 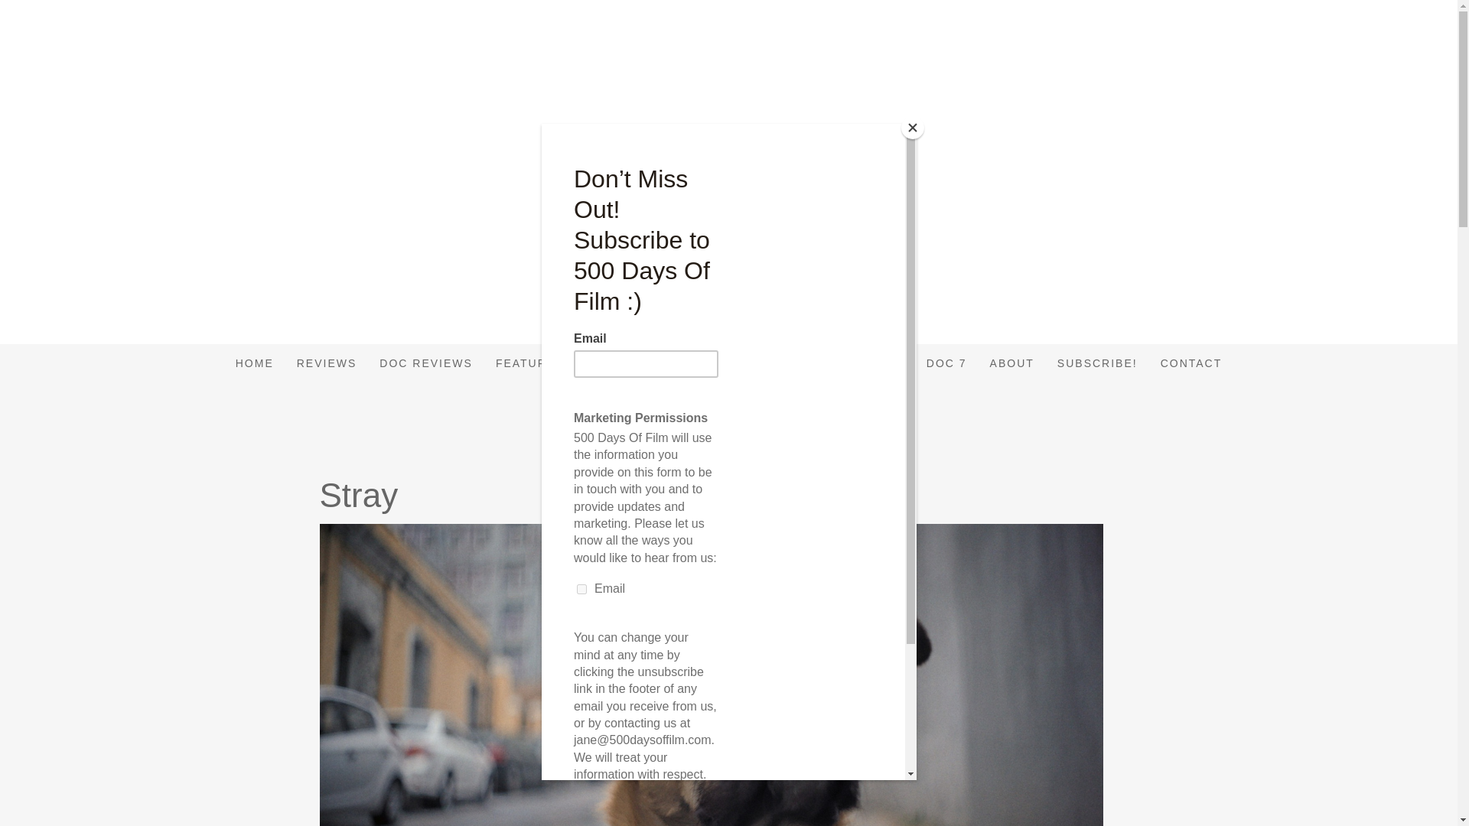 I want to click on CONTACT, so click(x=1191, y=363).